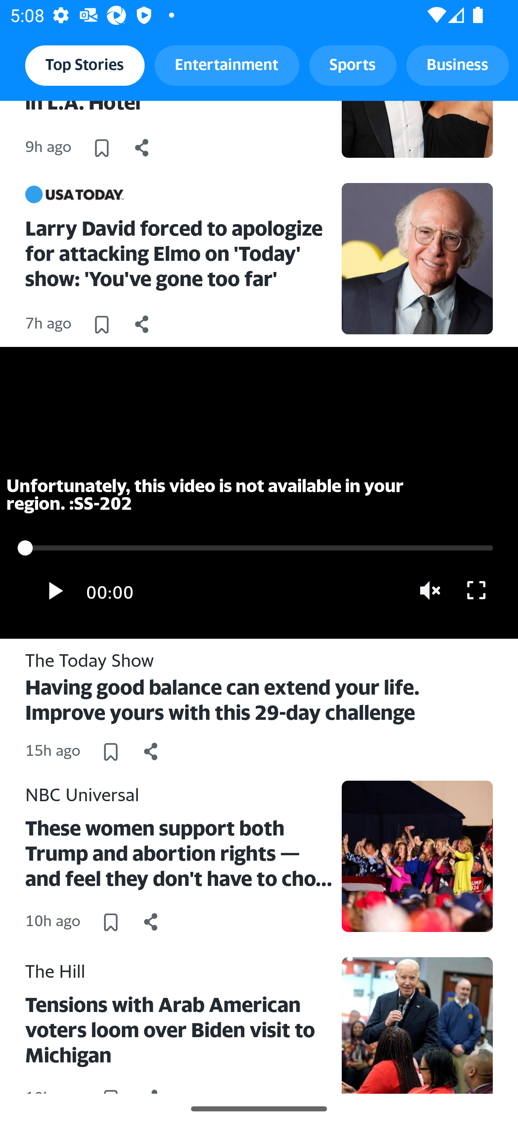  I want to click on Save this article, so click(110, 752).